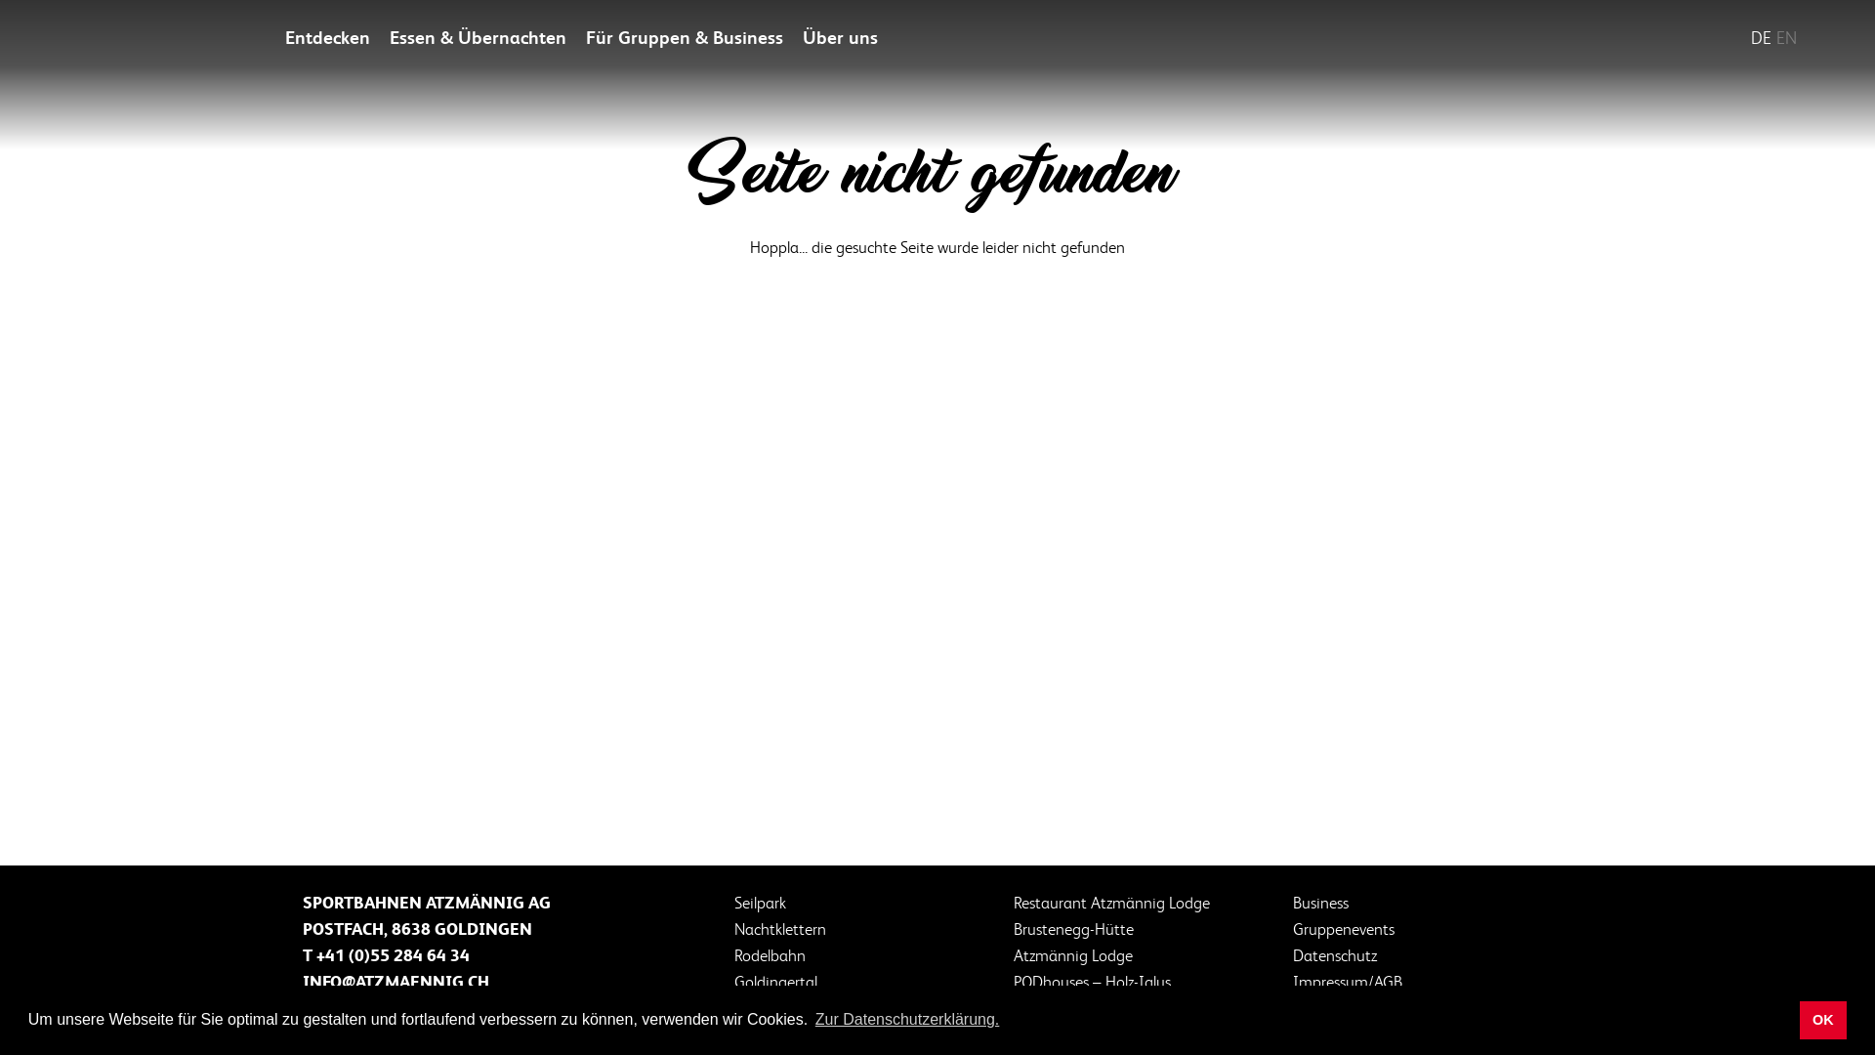 This screenshot has width=1875, height=1055. Describe the element at coordinates (1643, 37) in the screenshot. I see `Webcams` at that location.